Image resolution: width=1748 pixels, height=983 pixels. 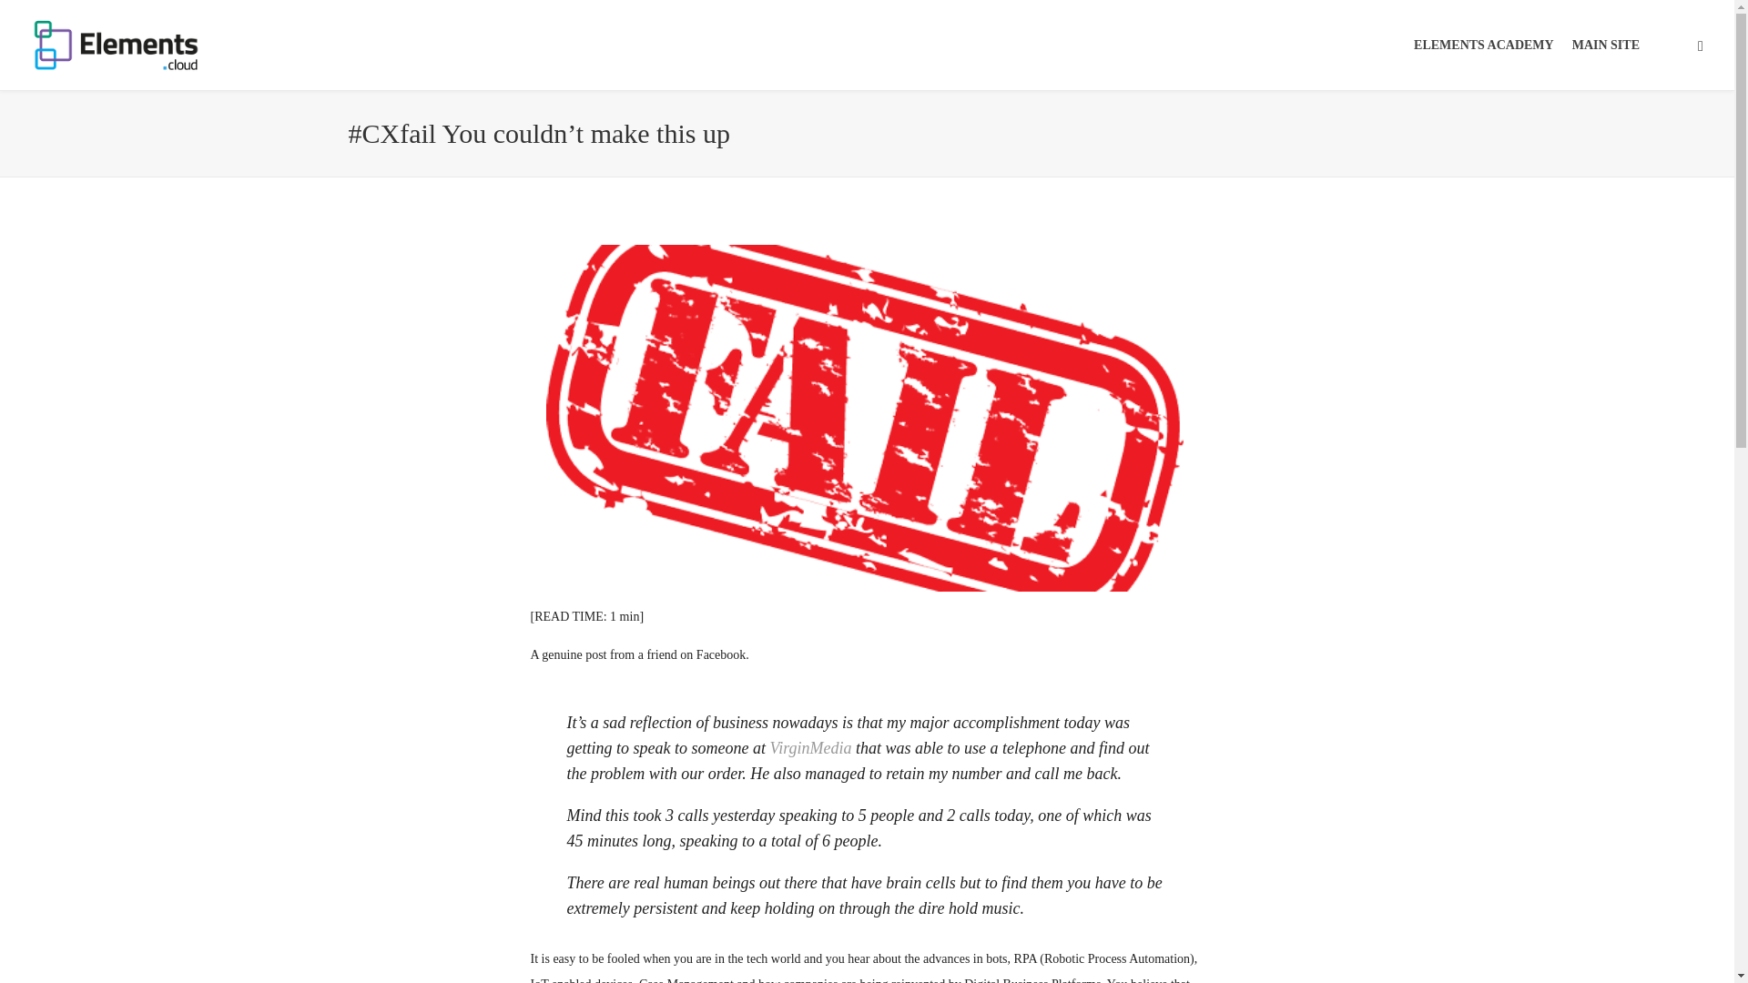 What do you see at coordinates (1605, 46) in the screenshot?
I see `MAIN SITE` at bounding box center [1605, 46].